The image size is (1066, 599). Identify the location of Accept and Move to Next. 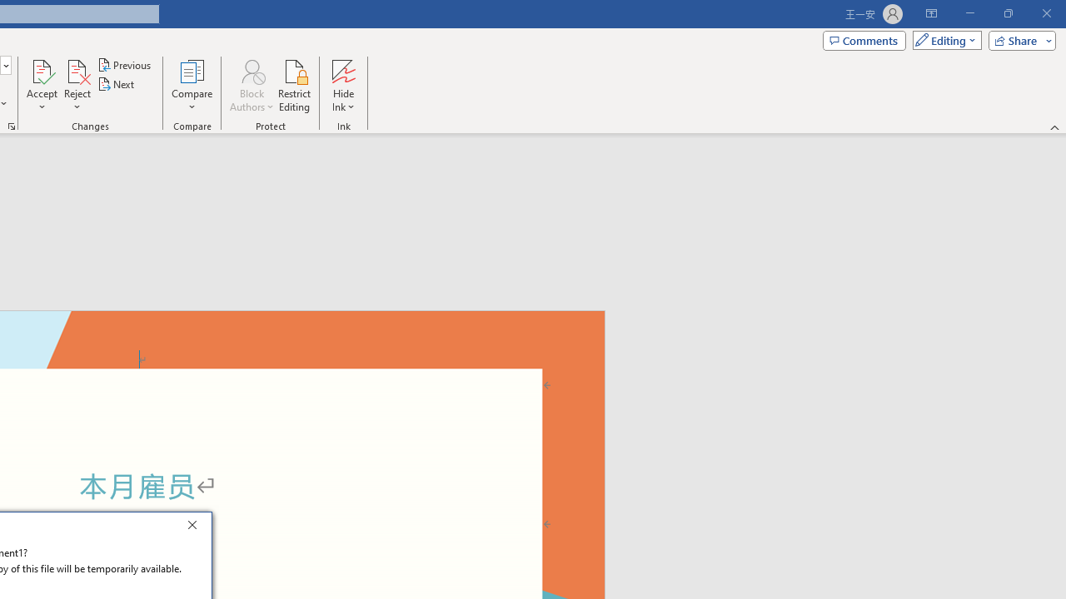
(42, 70).